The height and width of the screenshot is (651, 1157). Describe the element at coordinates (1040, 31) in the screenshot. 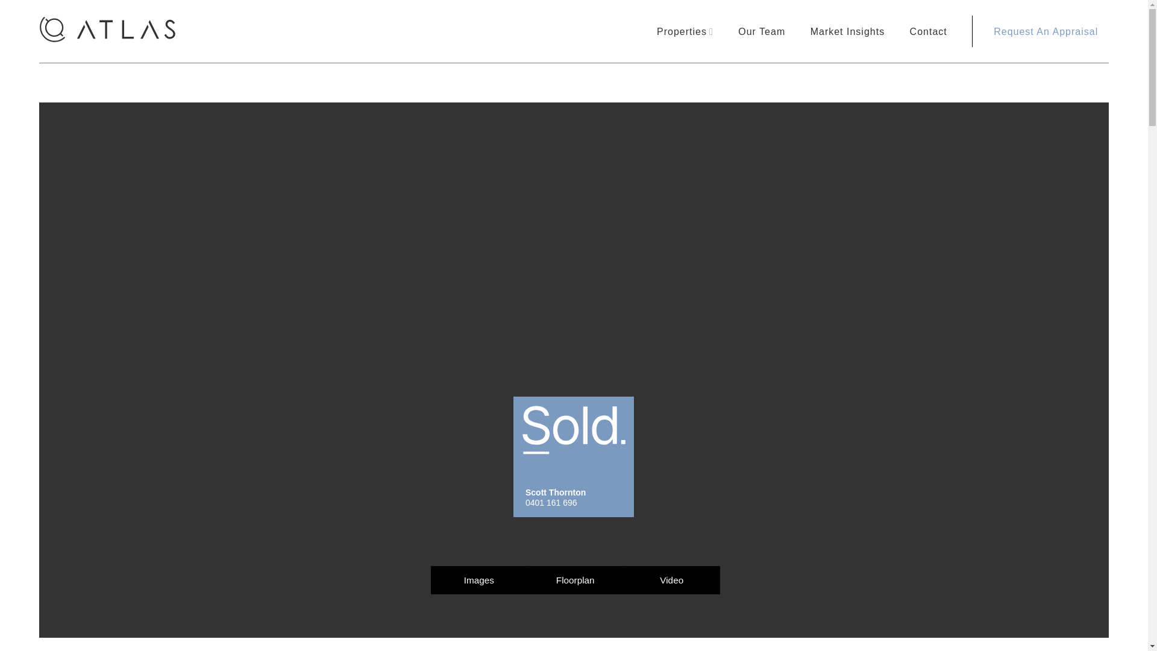

I see `Images` at that location.